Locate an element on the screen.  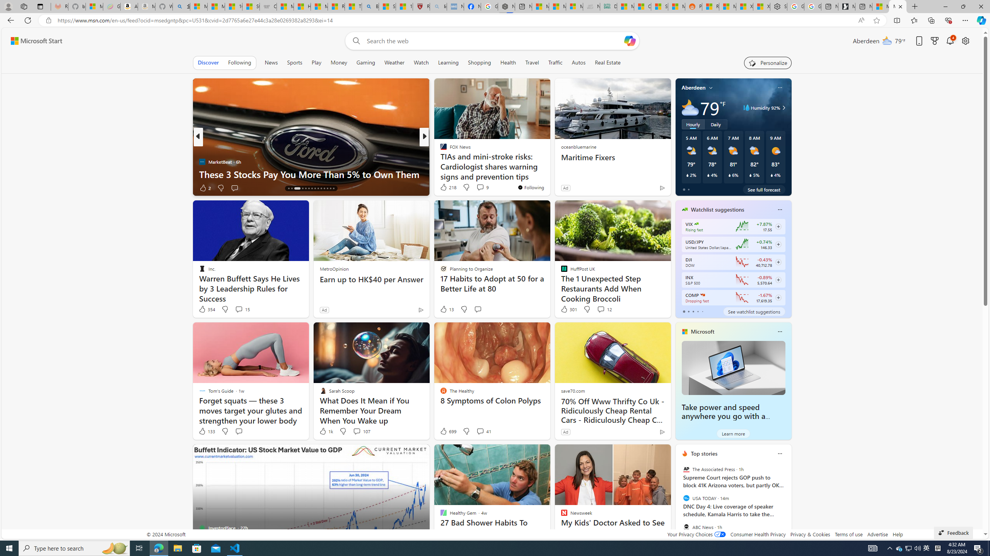
View comments 23 Comment is located at coordinates (481, 188).